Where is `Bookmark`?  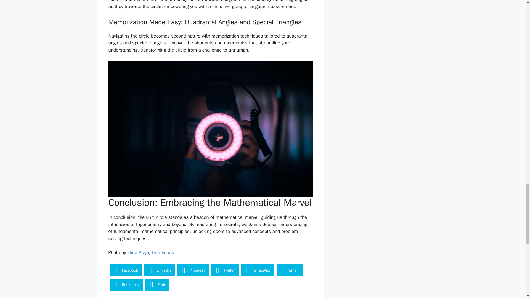 Bookmark is located at coordinates (126, 285).